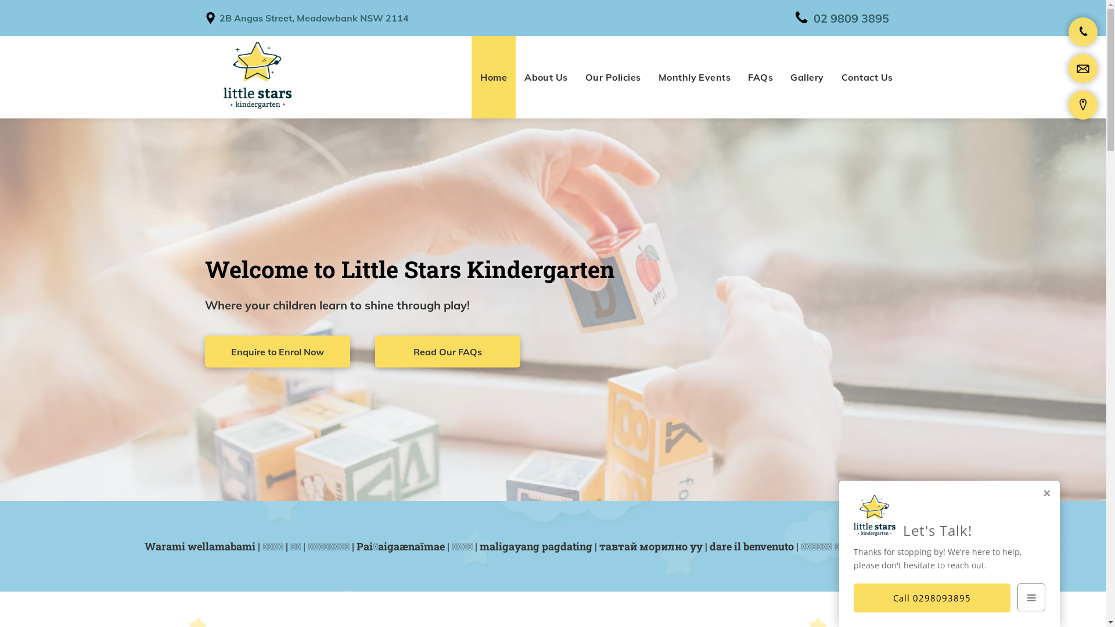  What do you see at coordinates (277, 352) in the screenshot?
I see `Enquire to Enrol Now` at bounding box center [277, 352].